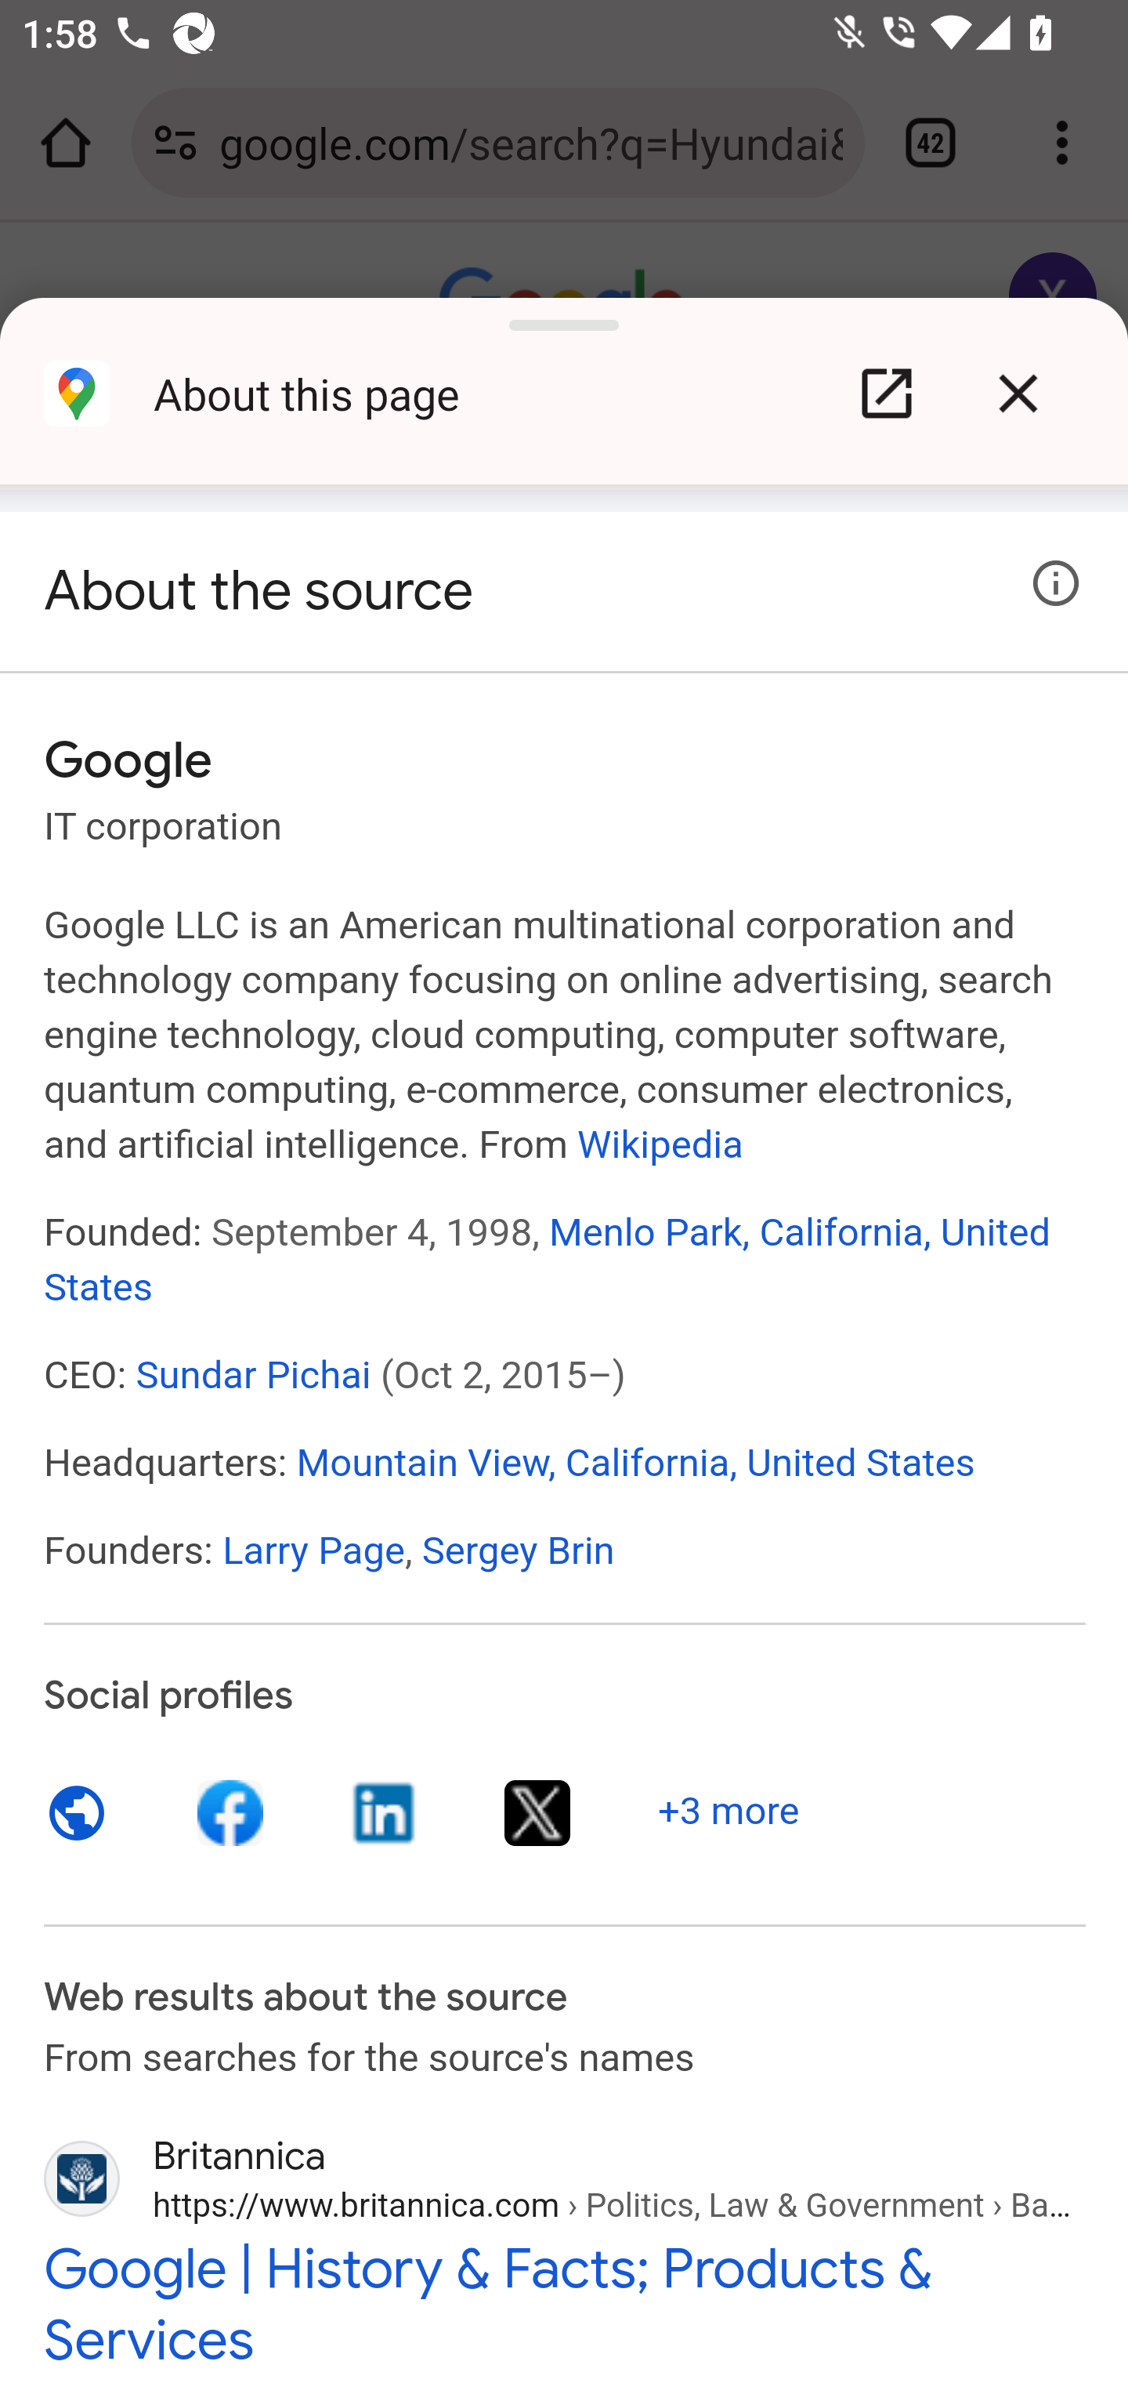  Describe the element at coordinates (518, 1550) in the screenshot. I see `Sergey Brin` at that location.